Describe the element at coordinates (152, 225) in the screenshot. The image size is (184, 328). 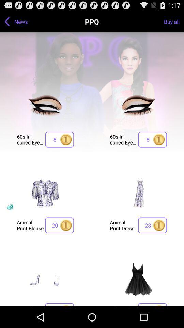
I see `click on the button next to animal print dress` at that location.